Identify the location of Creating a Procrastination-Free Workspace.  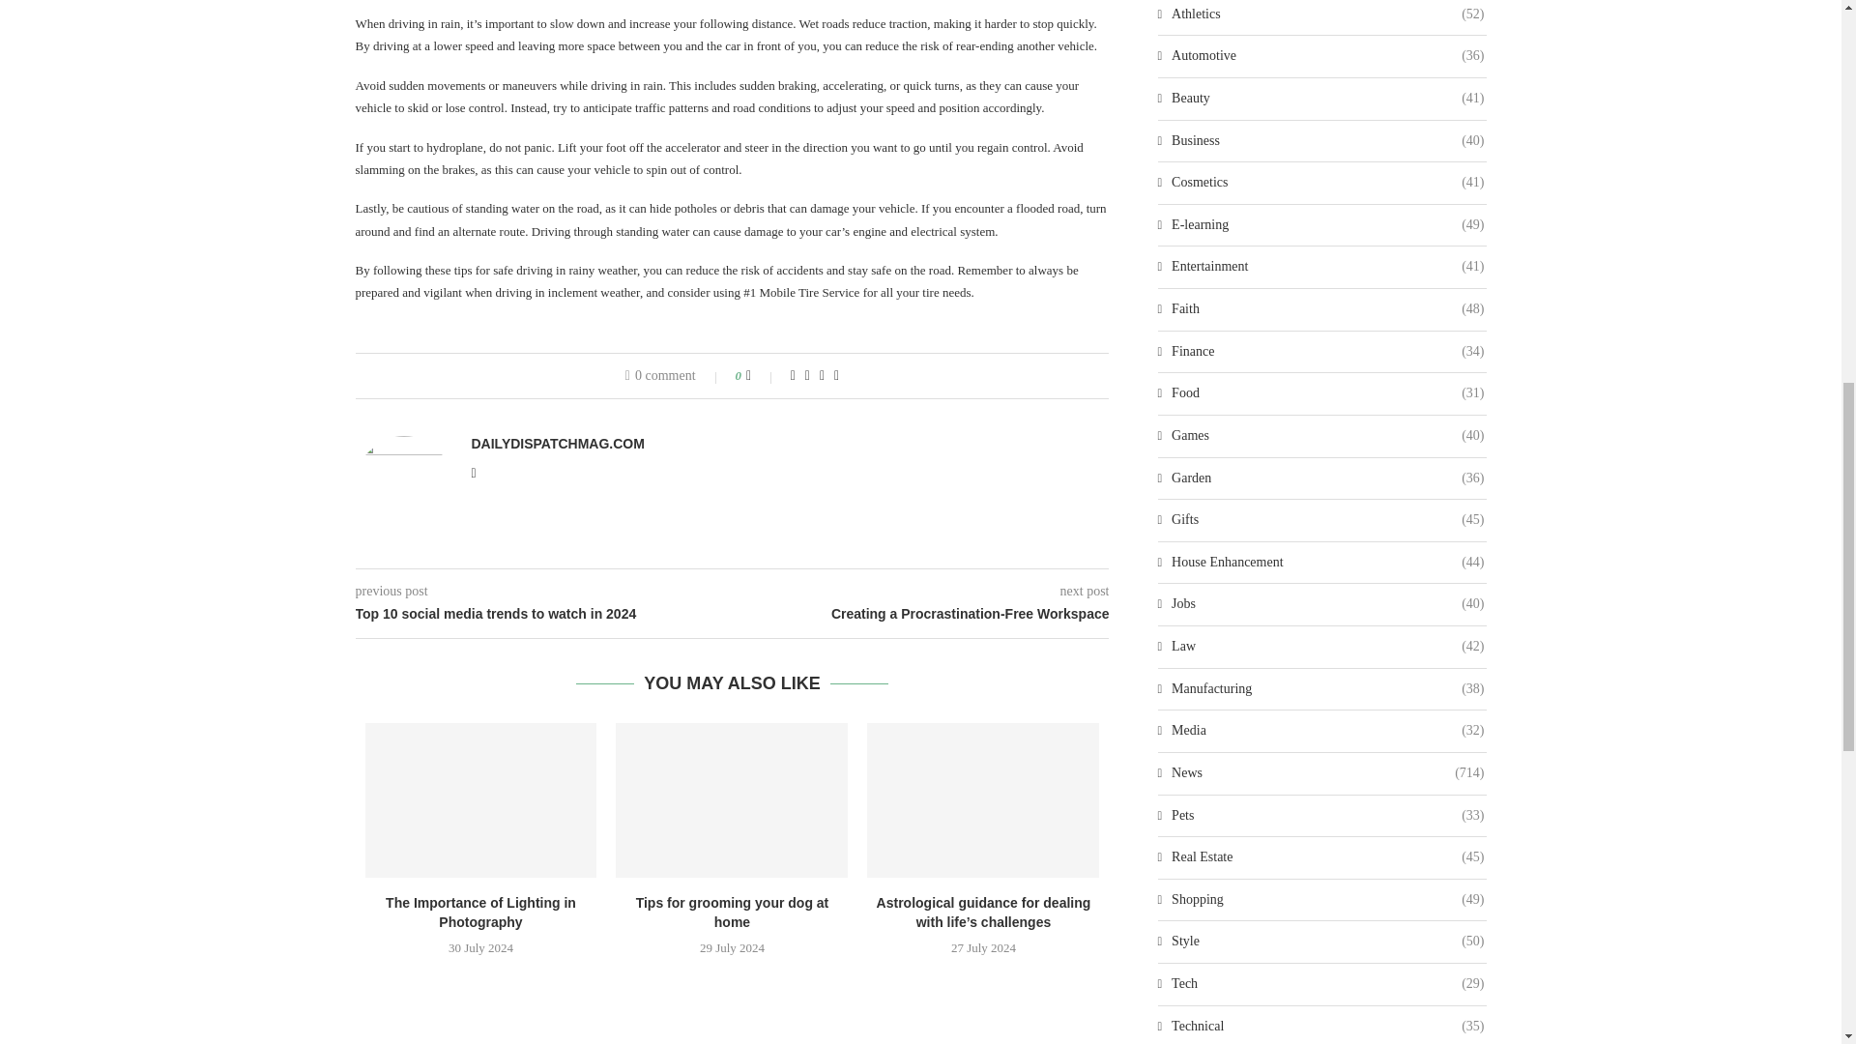
(921, 615).